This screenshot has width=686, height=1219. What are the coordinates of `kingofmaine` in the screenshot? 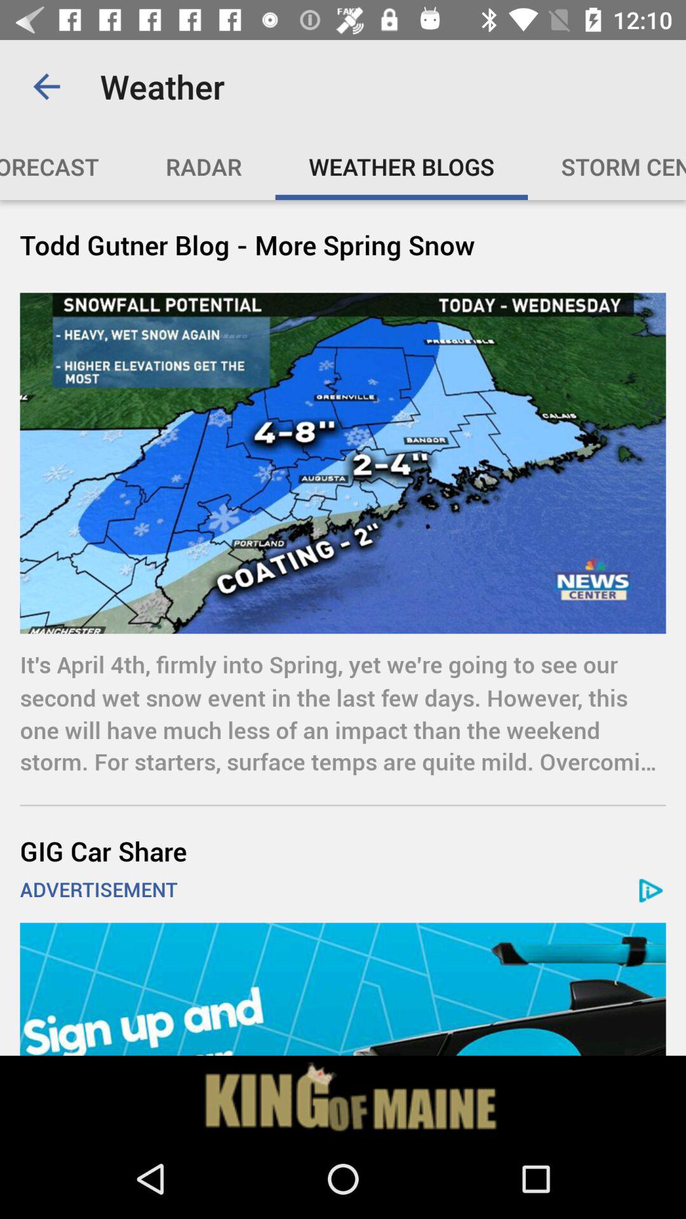 It's located at (343, 1097).